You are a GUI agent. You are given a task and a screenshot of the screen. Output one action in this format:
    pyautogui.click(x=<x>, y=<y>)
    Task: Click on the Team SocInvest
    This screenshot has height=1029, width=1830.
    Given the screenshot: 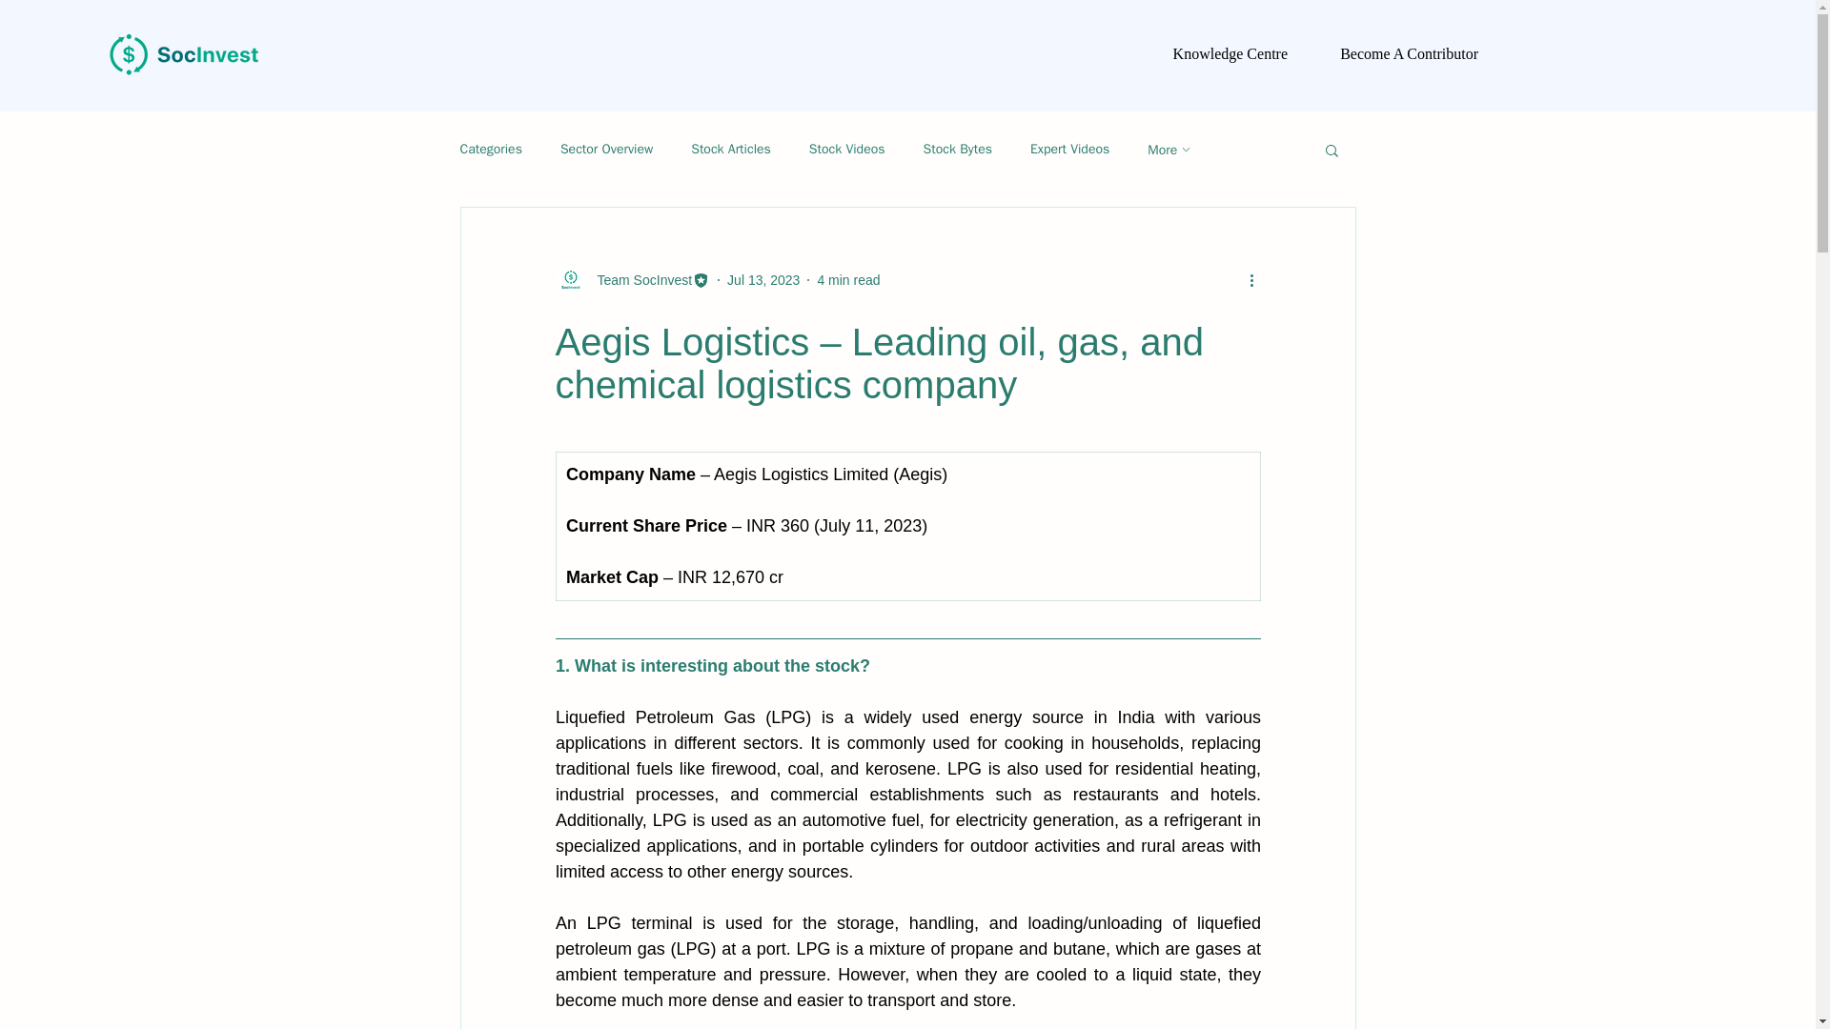 What is the action you would take?
    pyautogui.click(x=631, y=279)
    